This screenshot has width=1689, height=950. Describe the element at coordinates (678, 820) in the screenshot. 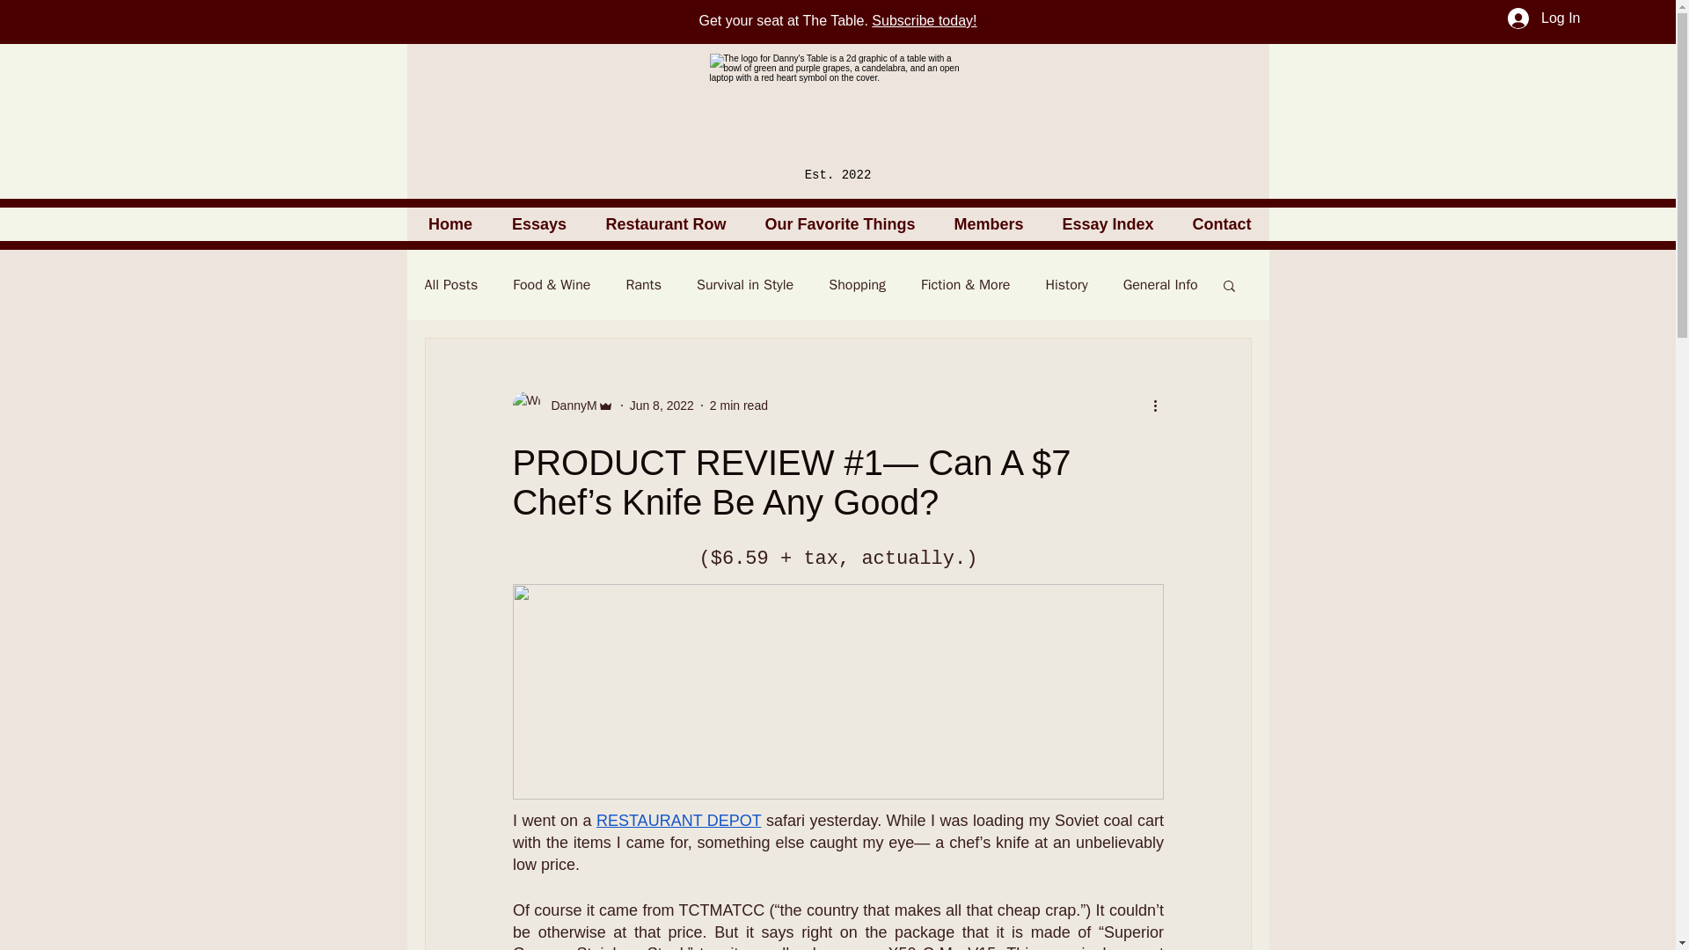

I see `RESTAURANT DEPOT` at that location.